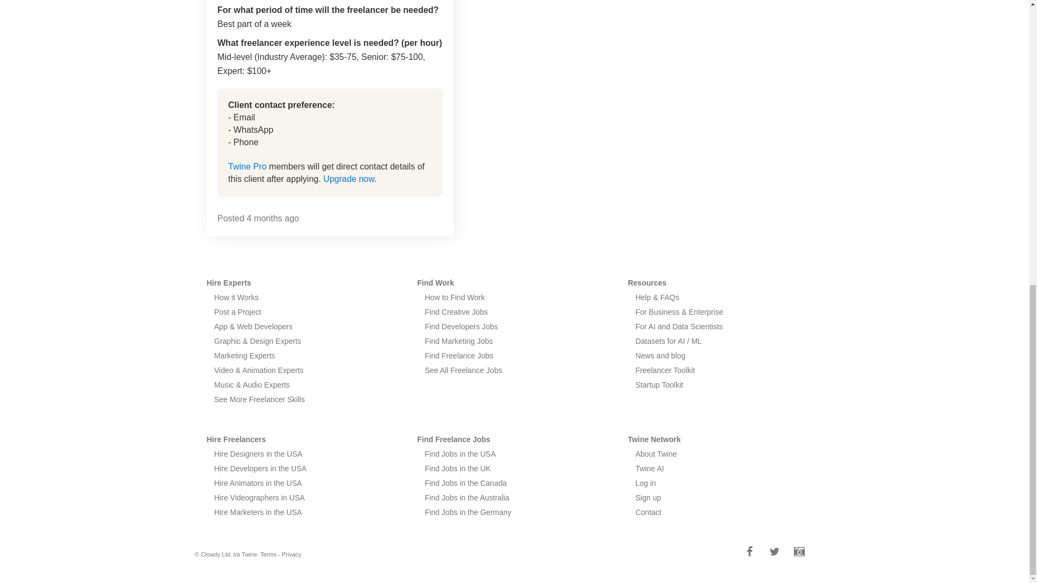 The width and height of the screenshot is (1037, 583). What do you see at coordinates (247, 166) in the screenshot?
I see `Twine Pro` at bounding box center [247, 166].